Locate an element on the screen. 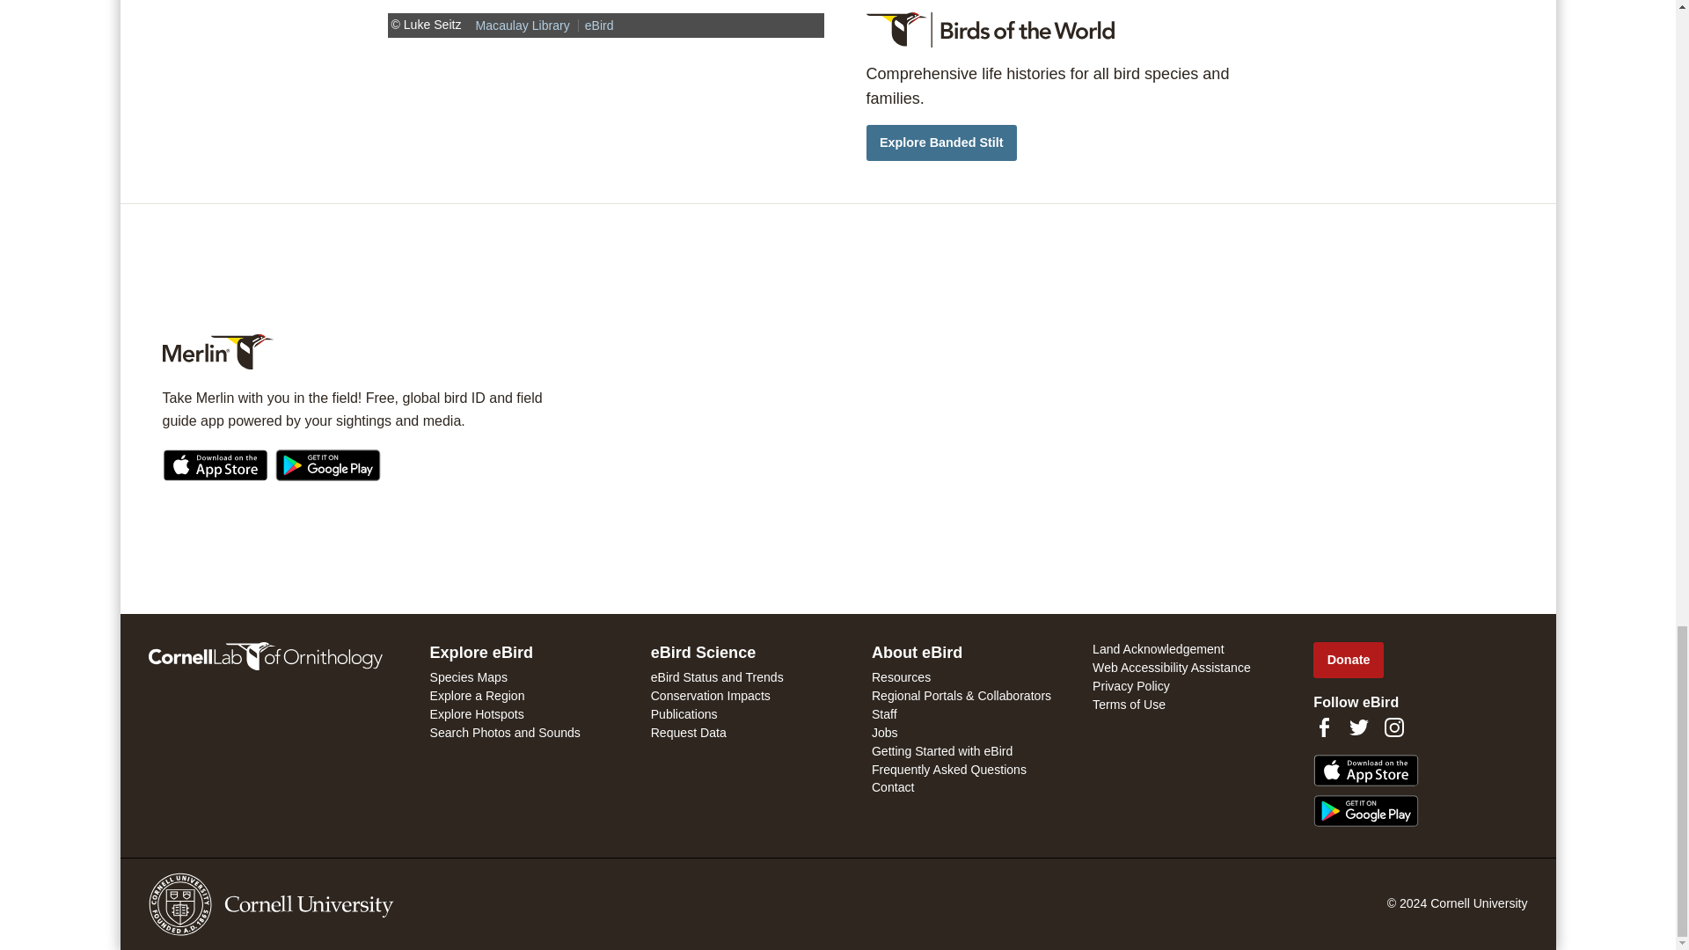 This screenshot has height=950, width=1689. Find us on Facebook is located at coordinates (1323, 727).